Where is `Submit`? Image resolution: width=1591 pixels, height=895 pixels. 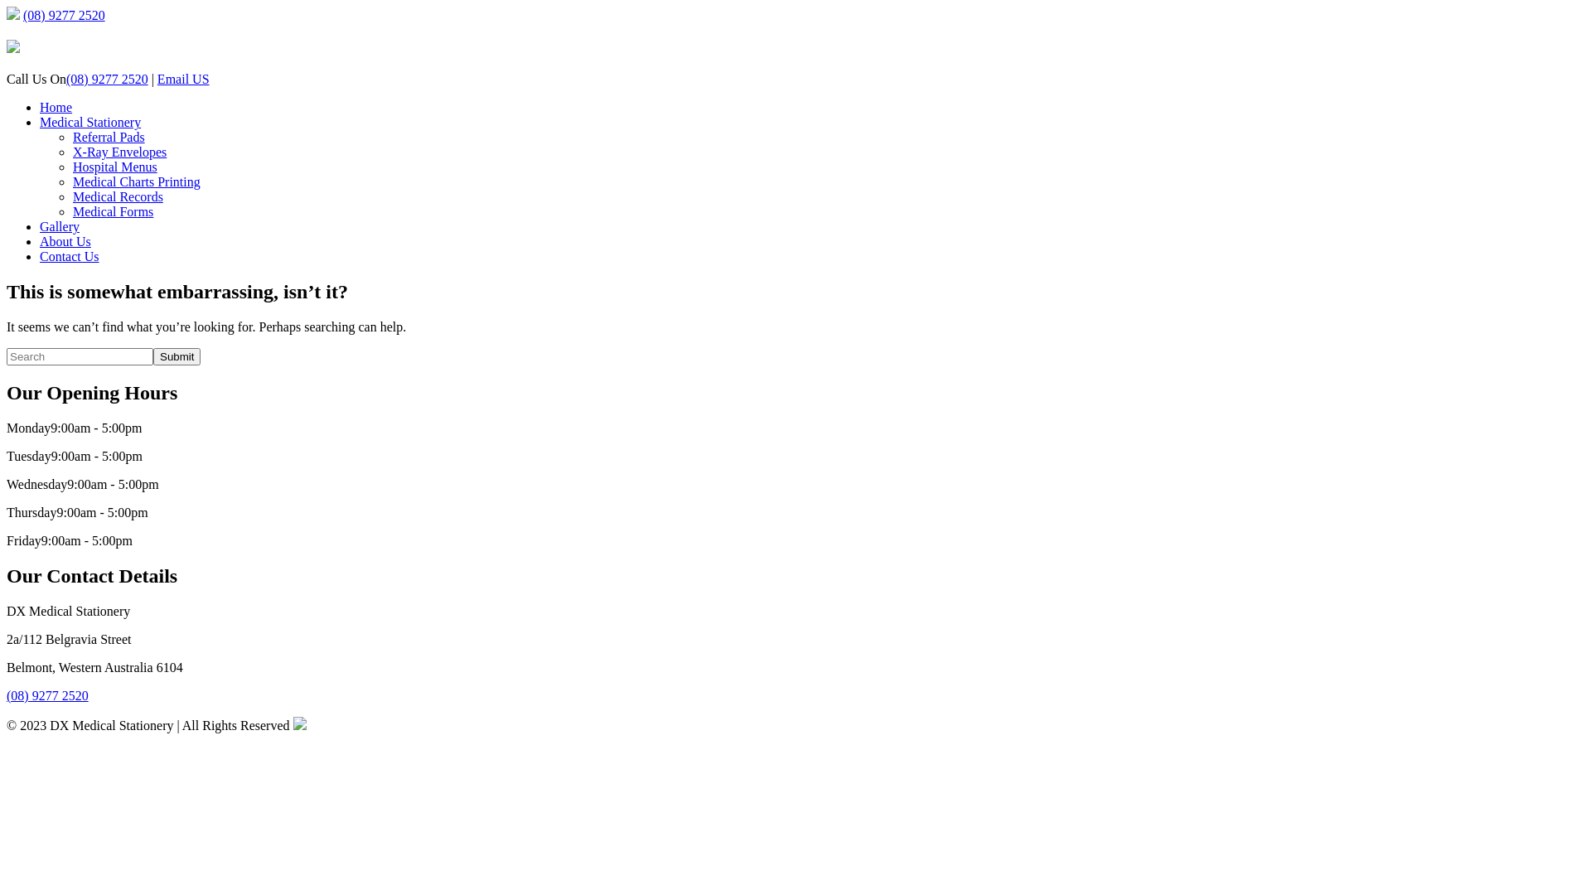
Submit is located at coordinates (177, 356).